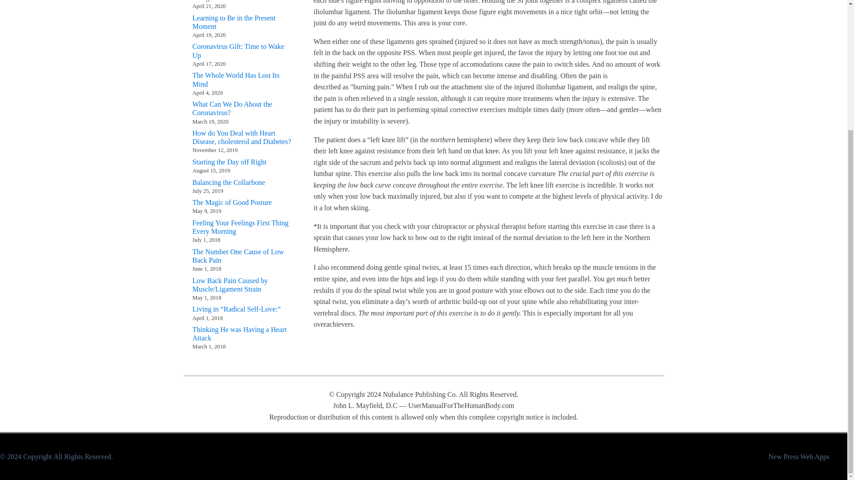  Describe the element at coordinates (242, 256) in the screenshot. I see `The Number One Cause of Low Back Pain` at that location.